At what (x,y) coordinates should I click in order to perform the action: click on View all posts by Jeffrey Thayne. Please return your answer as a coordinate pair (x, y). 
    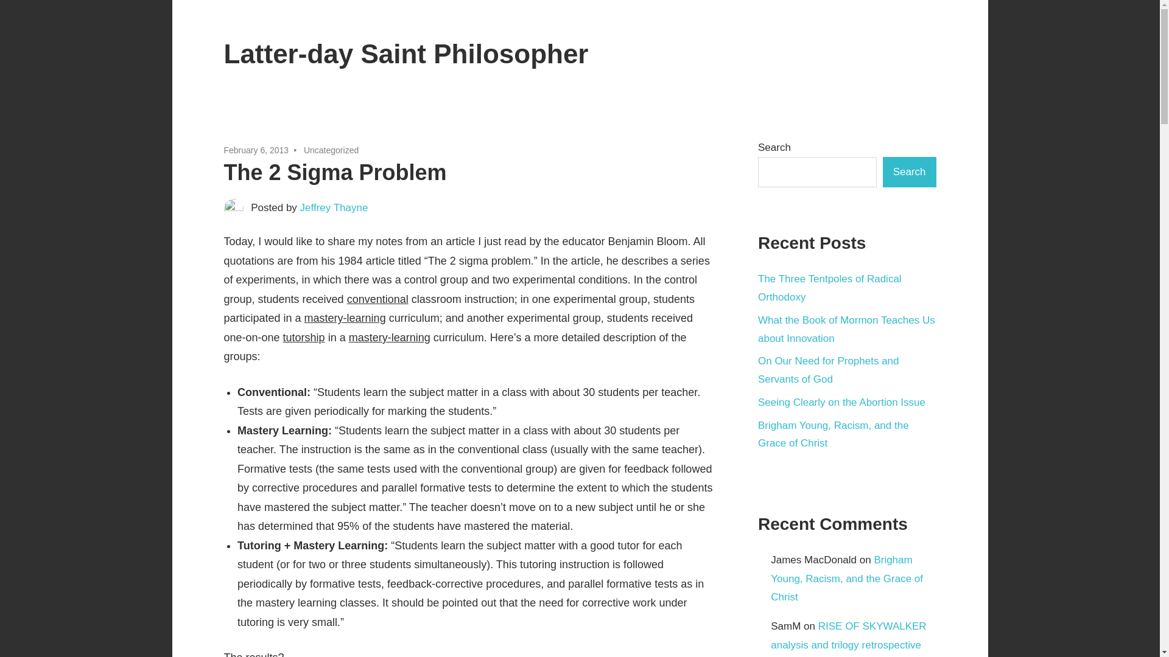
    Looking at the image, I should click on (334, 207).